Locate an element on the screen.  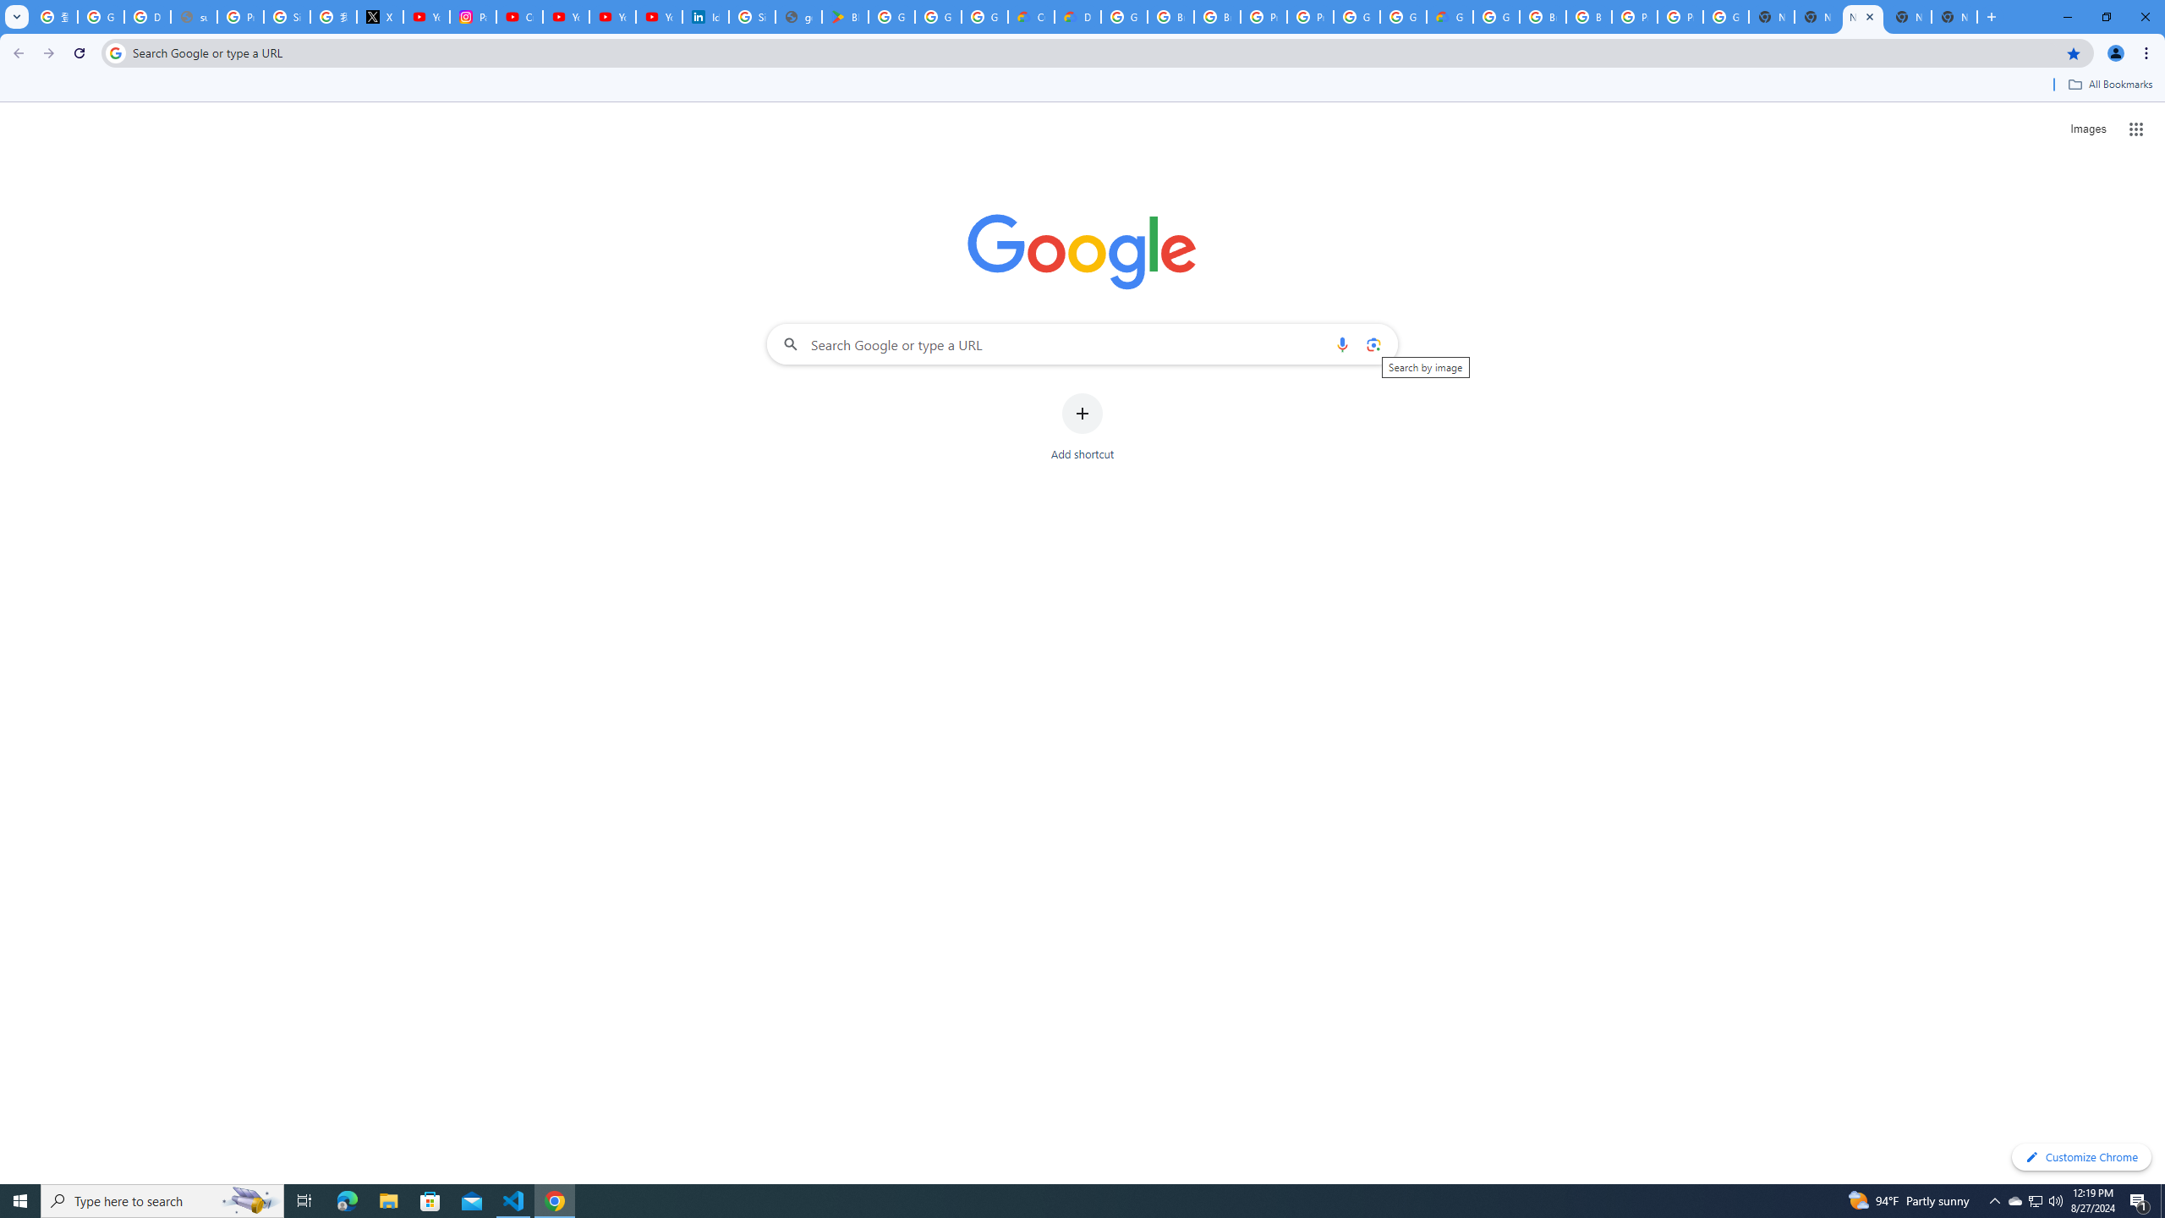
Search Google or type a URL is located at coordinates (1082, 343).